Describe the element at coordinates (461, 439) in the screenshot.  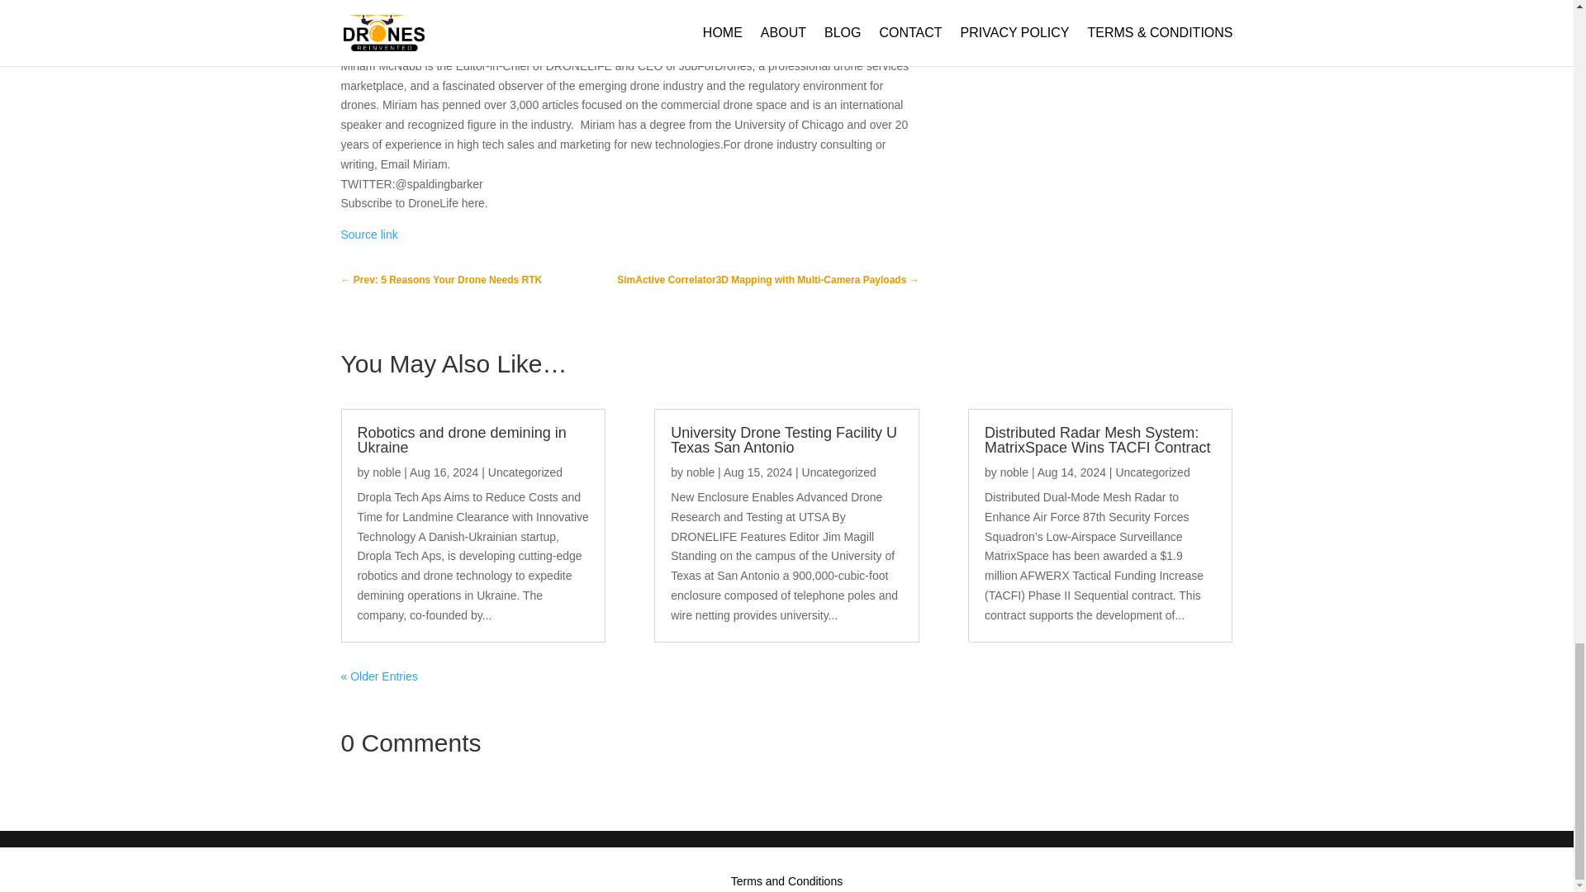
I see `Robotics and drone demining in Ukraine` at that location.